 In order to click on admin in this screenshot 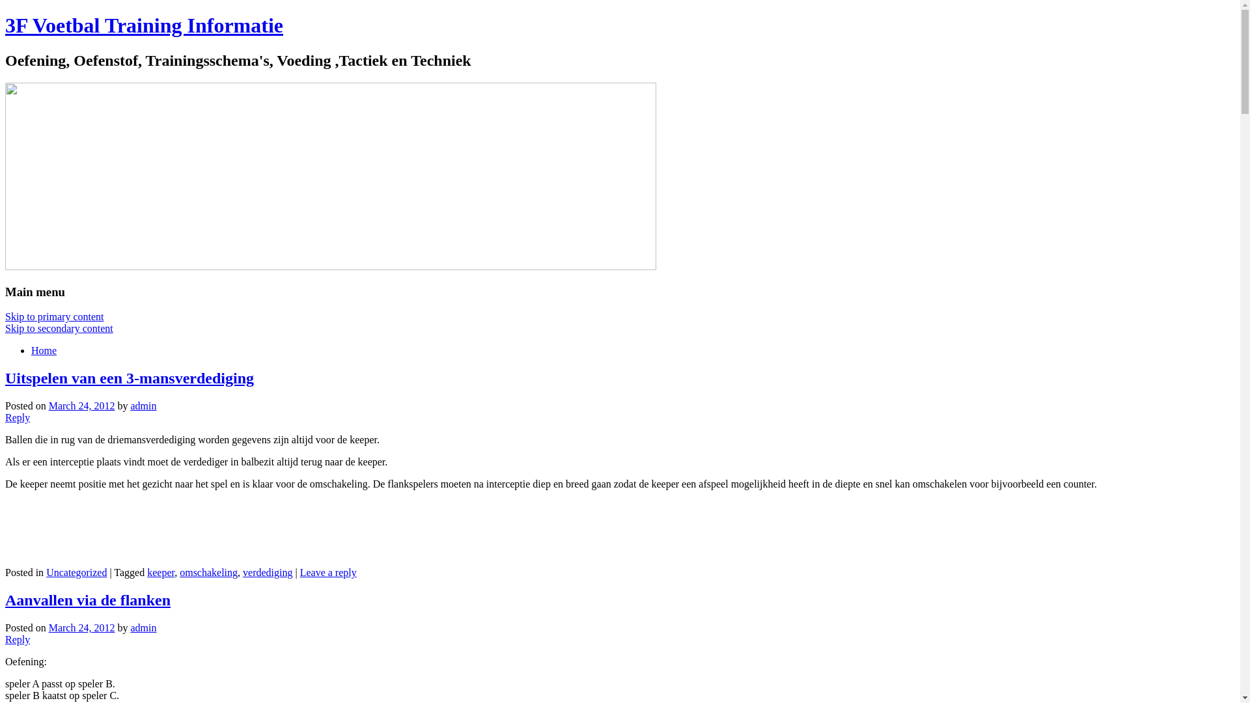, I will do `click(143, 627)`.